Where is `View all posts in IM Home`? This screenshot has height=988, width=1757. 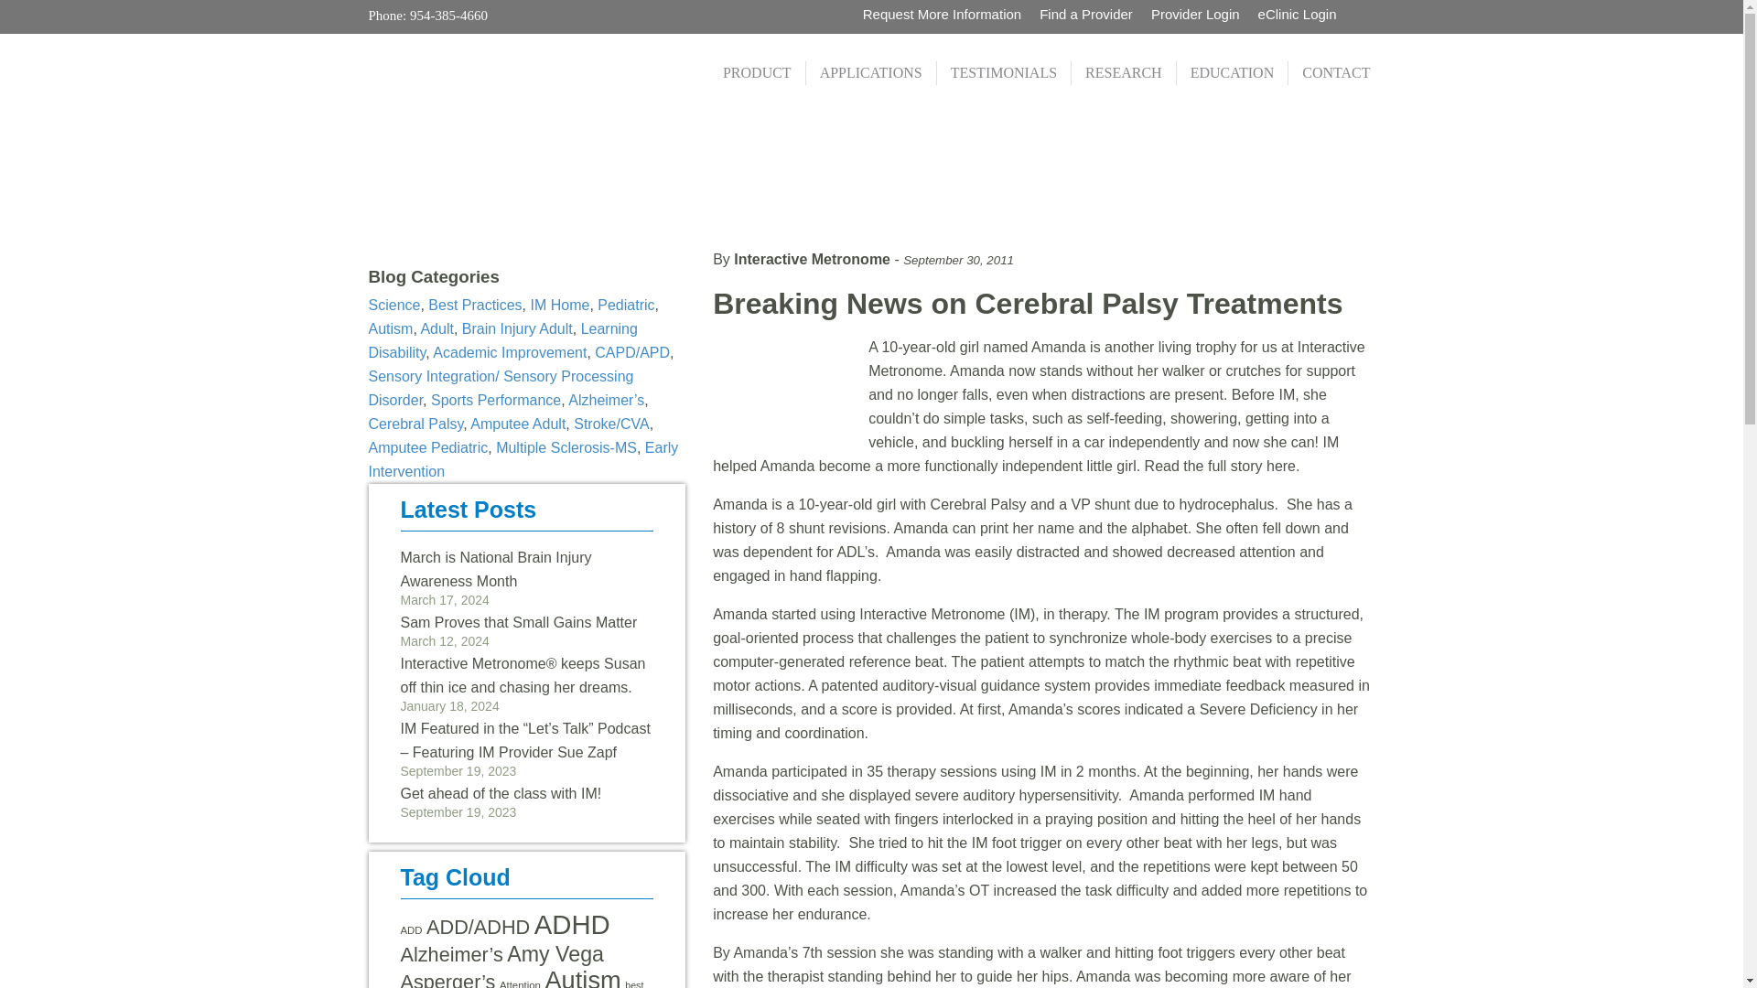 View all posts in IM Home is located at coordinates (559, 306).